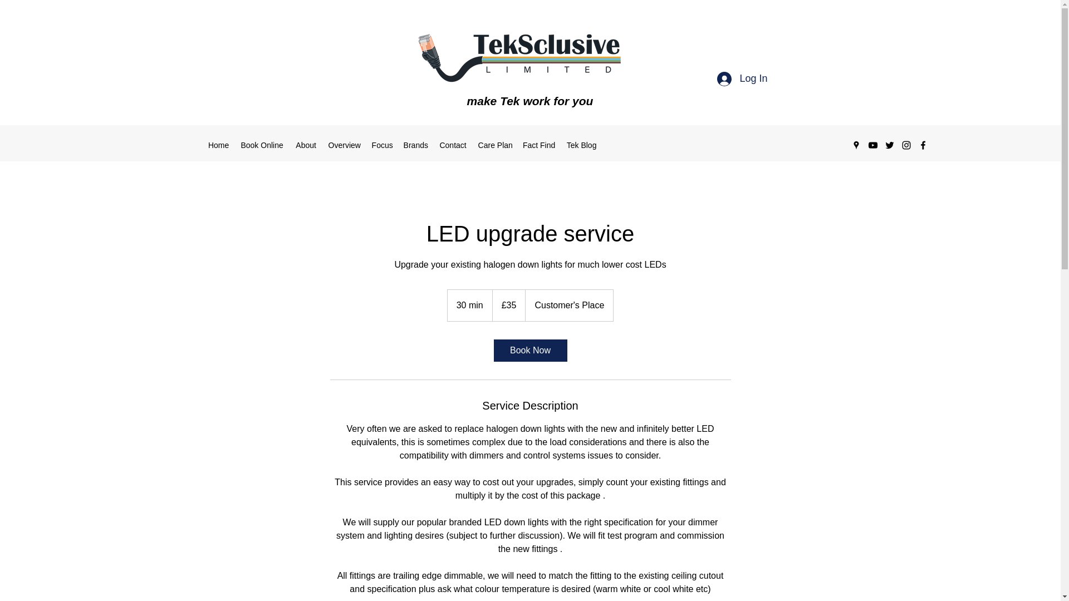  What do you see at coordinates (582, 145) in the screenshot?
I see `Tek Blog` at bounding box center [582, 145].